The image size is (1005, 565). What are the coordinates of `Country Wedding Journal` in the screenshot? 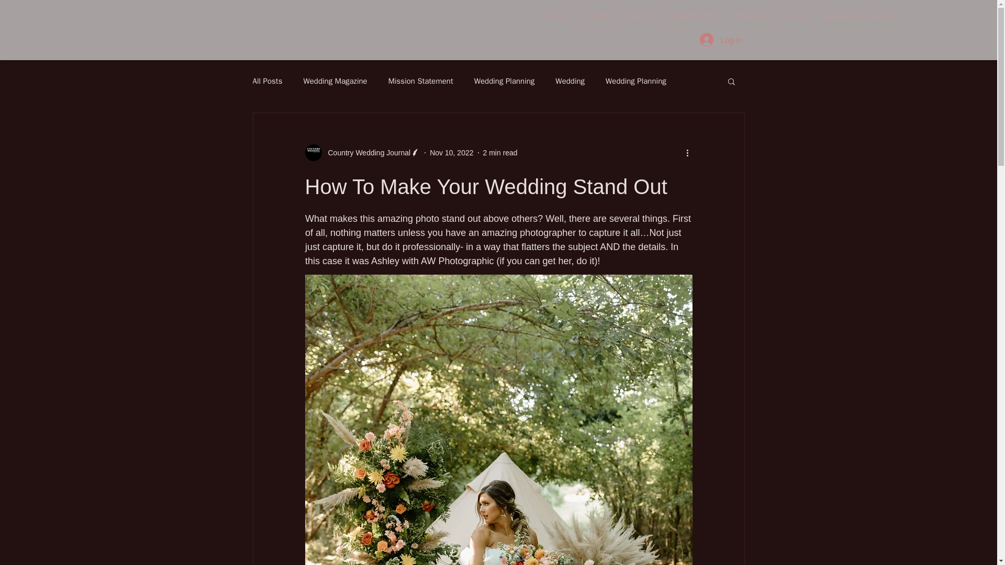 It's located at (362, 153).